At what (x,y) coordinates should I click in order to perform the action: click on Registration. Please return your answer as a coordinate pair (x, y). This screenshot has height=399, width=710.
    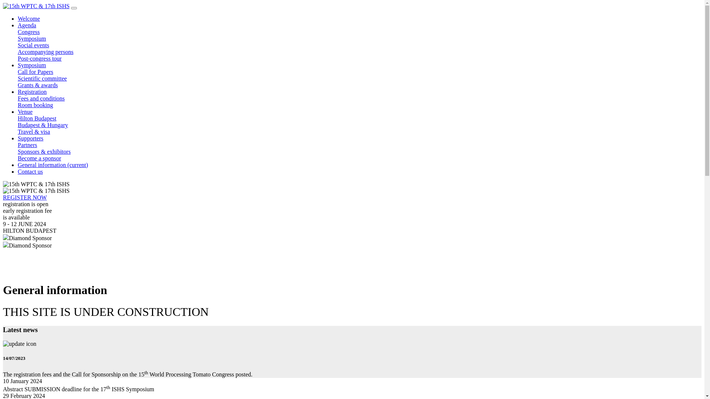
    Looking at the image, I should click on (32, 92).